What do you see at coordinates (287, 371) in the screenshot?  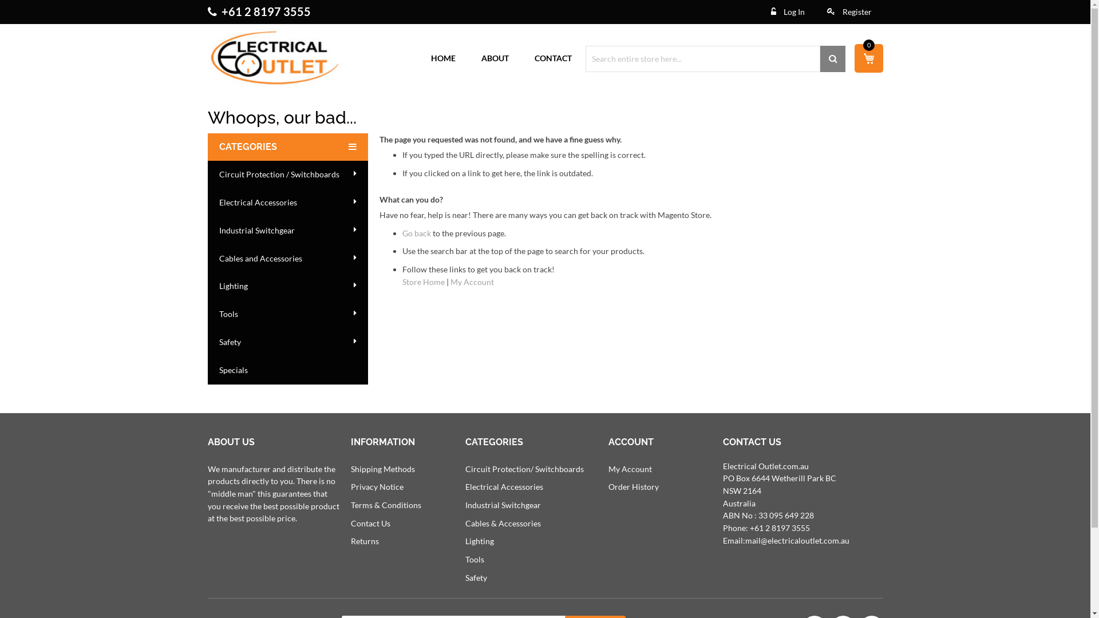 I see `Specials` at bounding box center [287, 371].